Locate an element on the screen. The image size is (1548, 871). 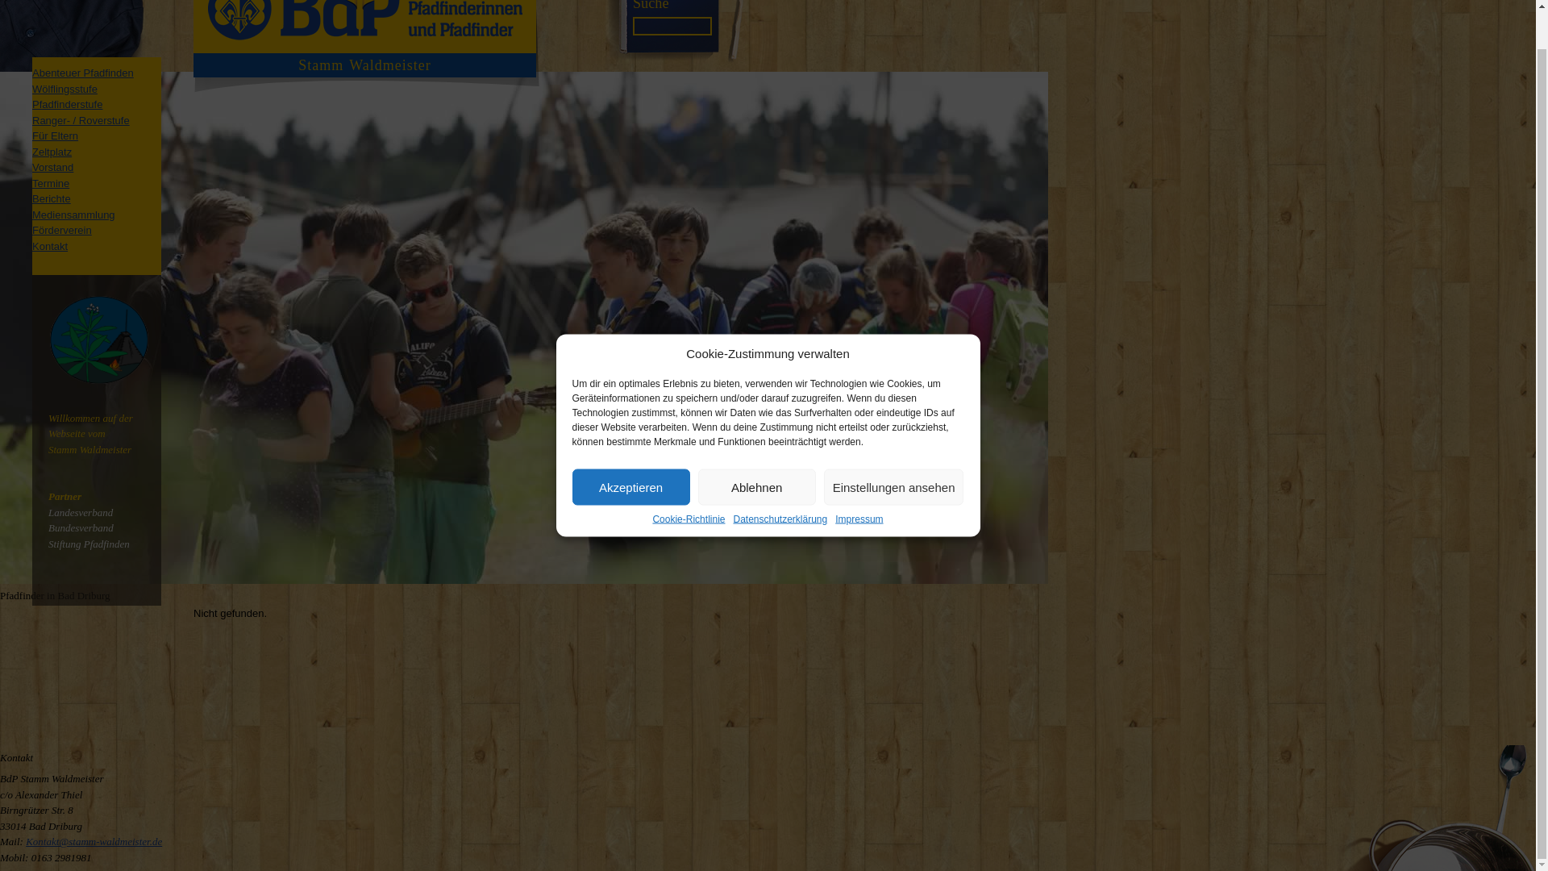
Kontakt is located at coordinates (50, 247).